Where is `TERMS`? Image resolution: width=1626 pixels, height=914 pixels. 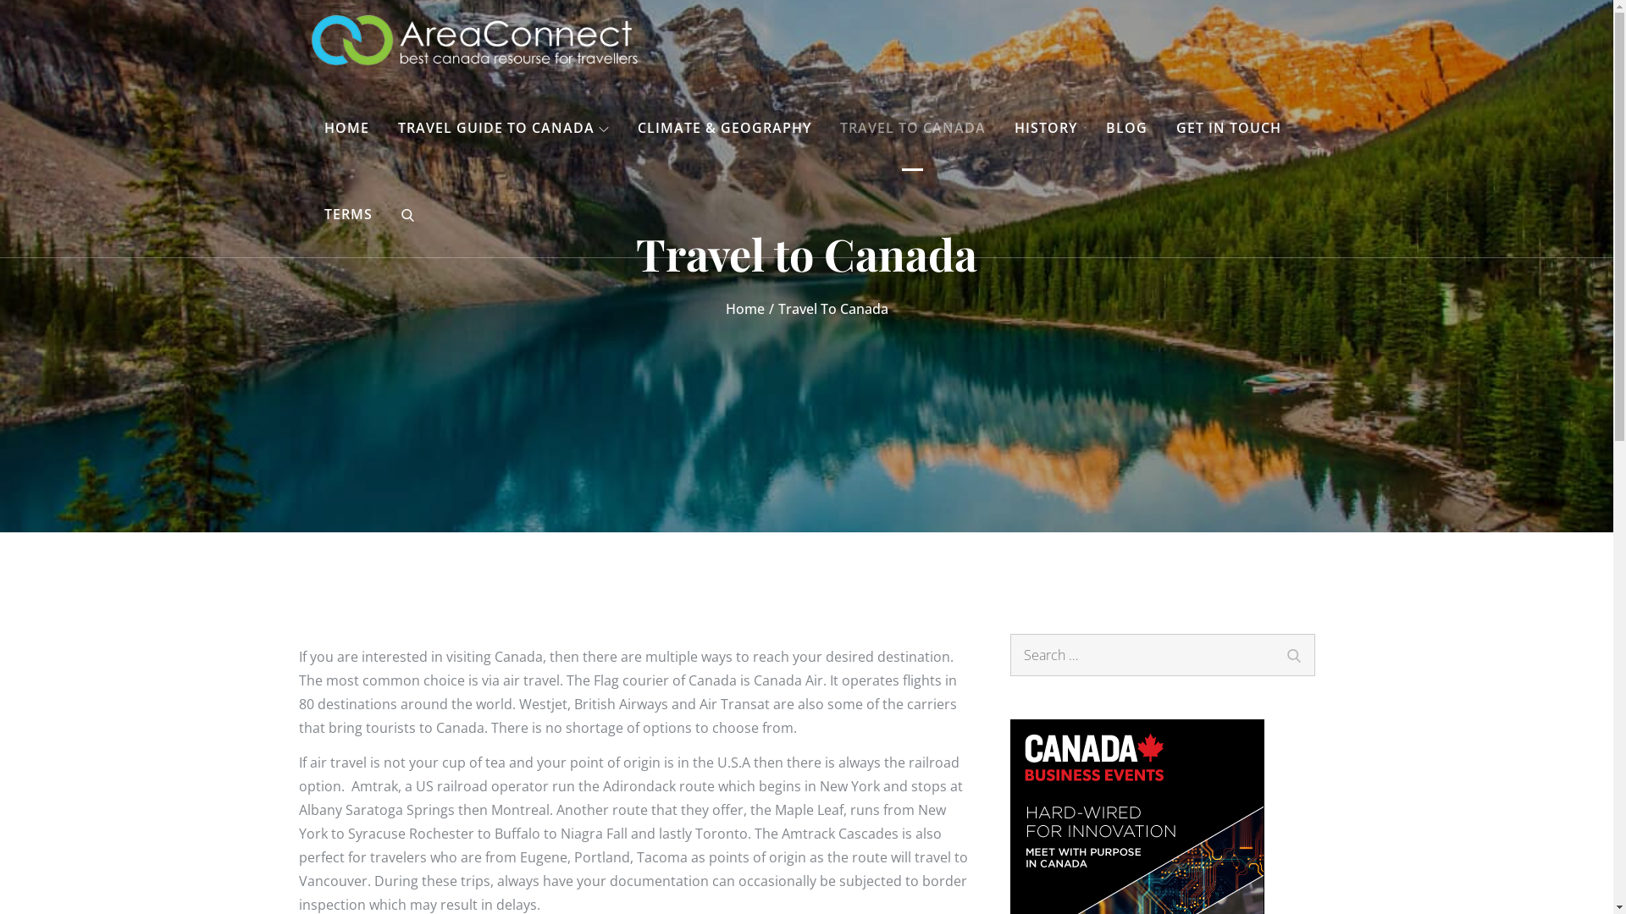 TERMS is located at coordinates (349, 214).